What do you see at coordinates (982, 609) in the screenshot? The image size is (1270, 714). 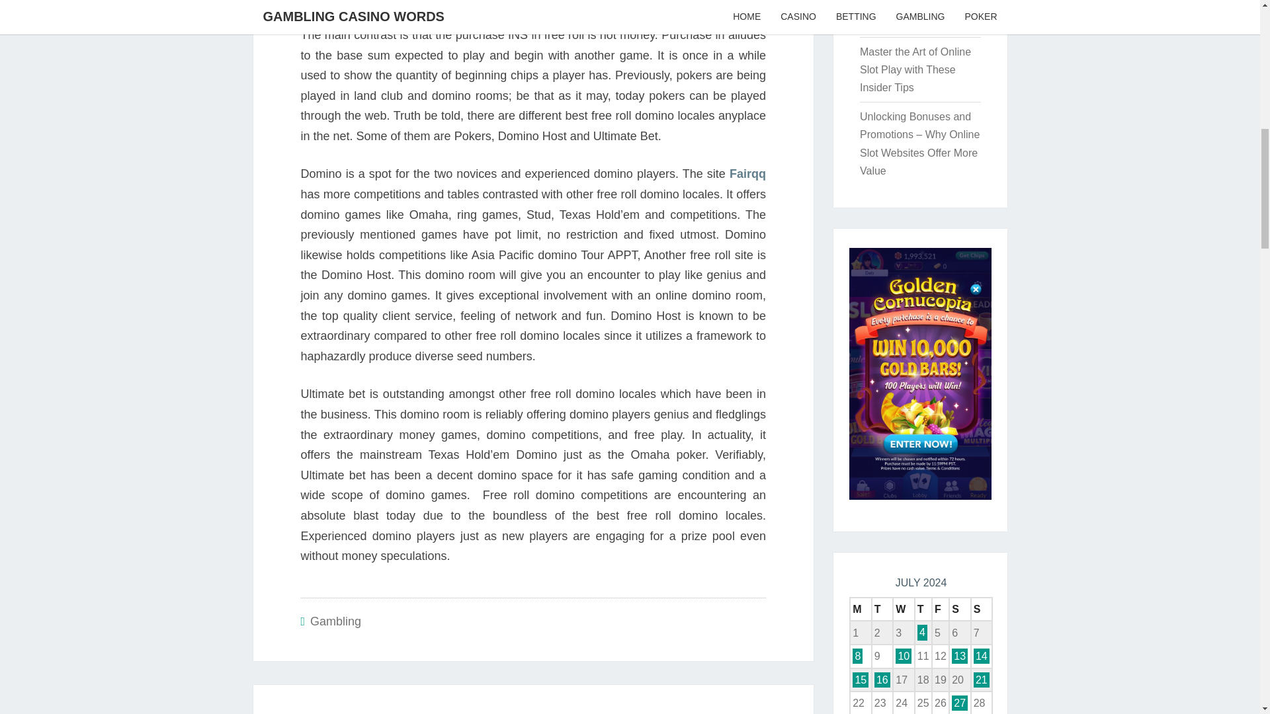 I see `15` at bounding box center [982, 609].